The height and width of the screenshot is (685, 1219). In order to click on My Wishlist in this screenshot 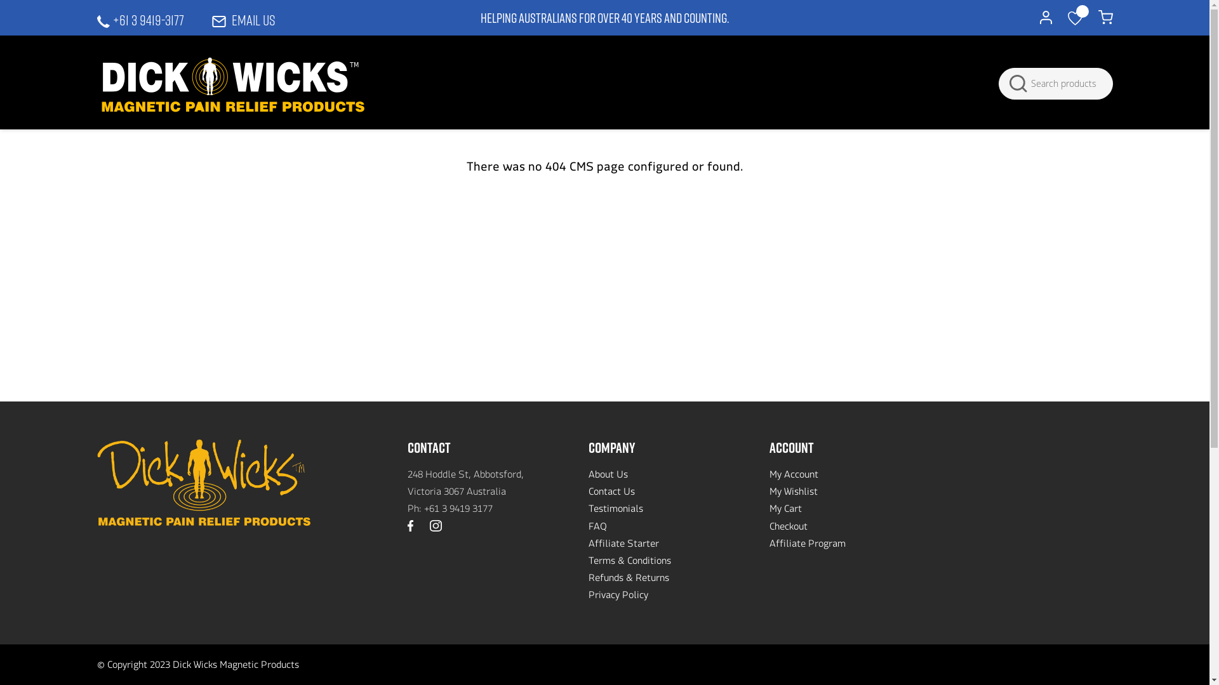, I will do `click(794, 493)`.